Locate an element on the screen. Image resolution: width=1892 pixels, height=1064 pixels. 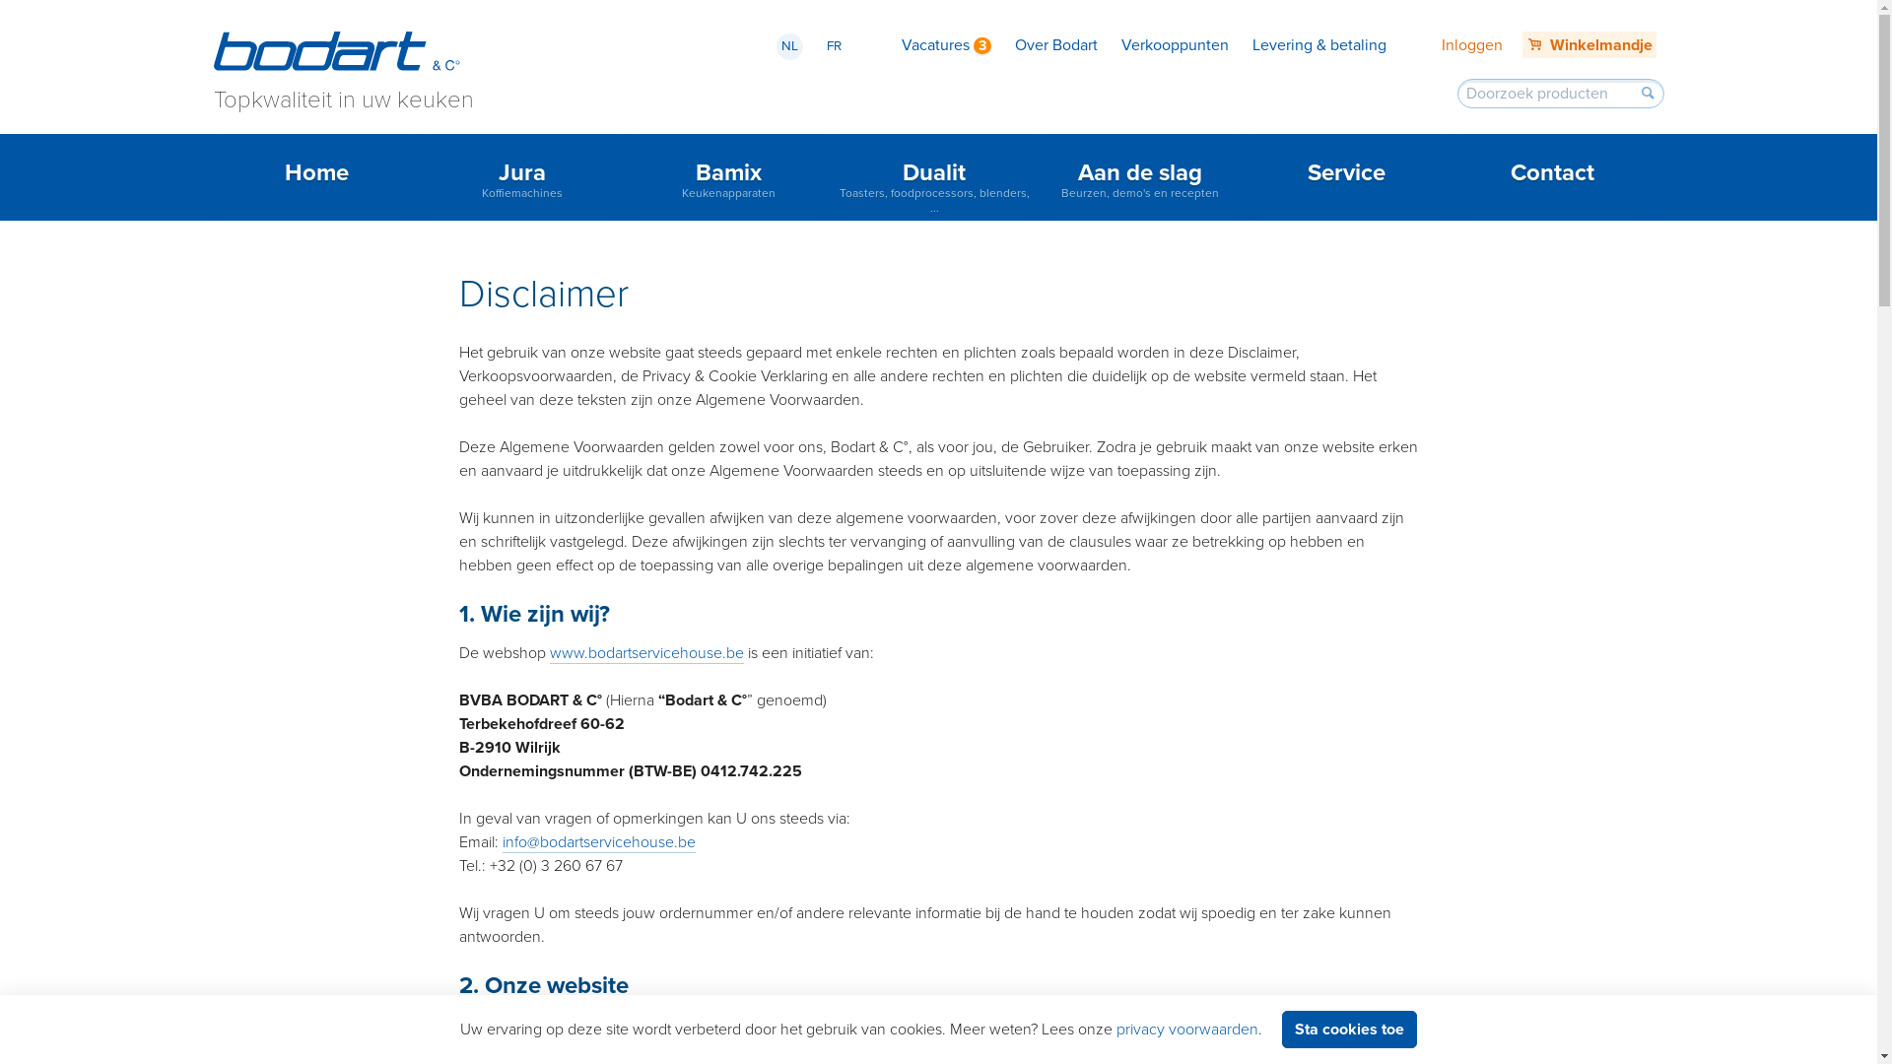
Service is located at coordinates (1346, 177).